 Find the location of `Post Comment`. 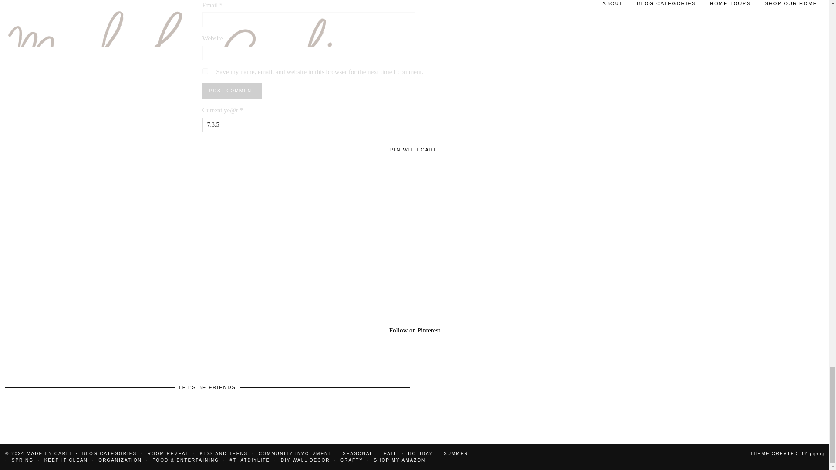

Post Comment is located at coordinates (232, 91).